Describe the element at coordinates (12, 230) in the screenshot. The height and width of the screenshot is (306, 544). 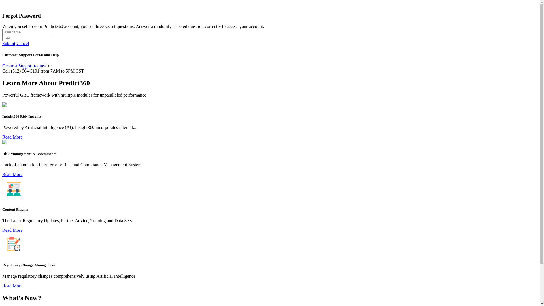
I see `Read More` at that location.